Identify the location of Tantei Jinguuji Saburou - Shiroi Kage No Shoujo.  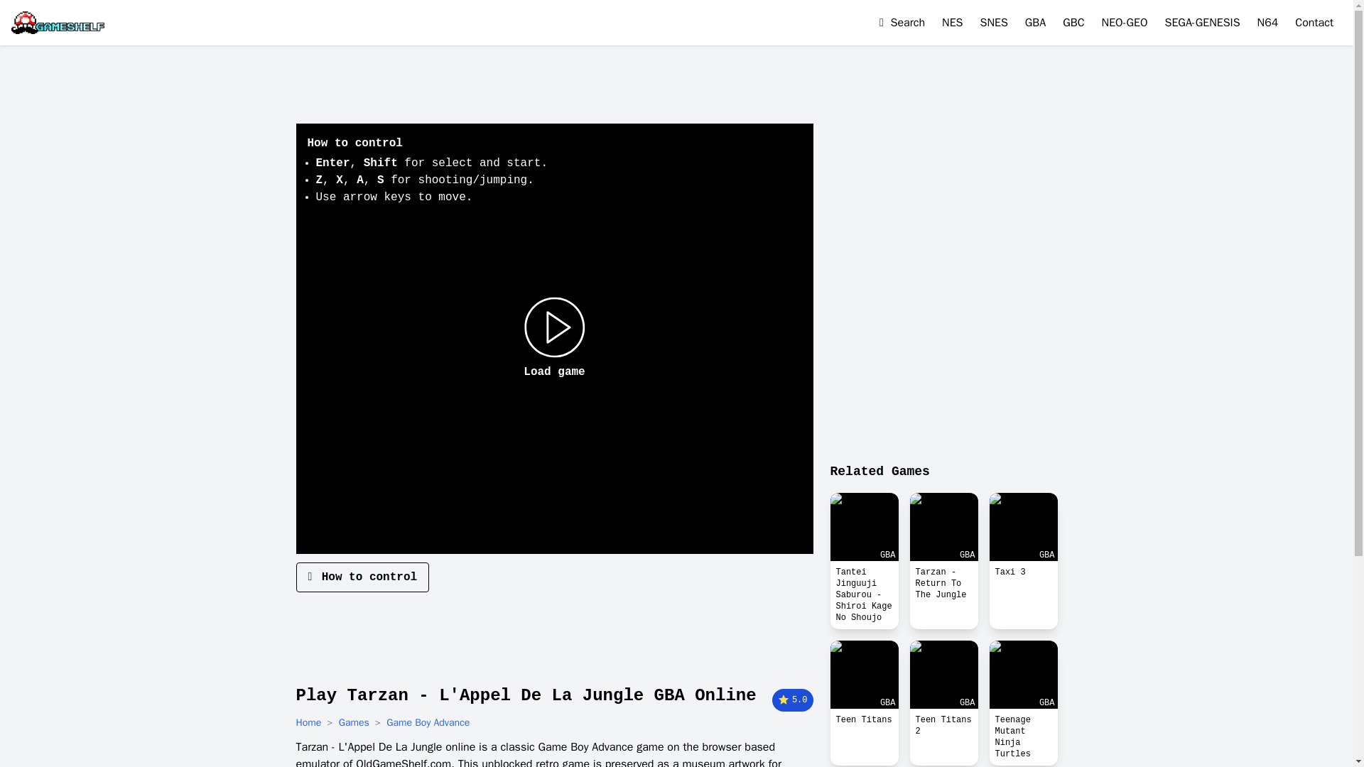
(863, 594).